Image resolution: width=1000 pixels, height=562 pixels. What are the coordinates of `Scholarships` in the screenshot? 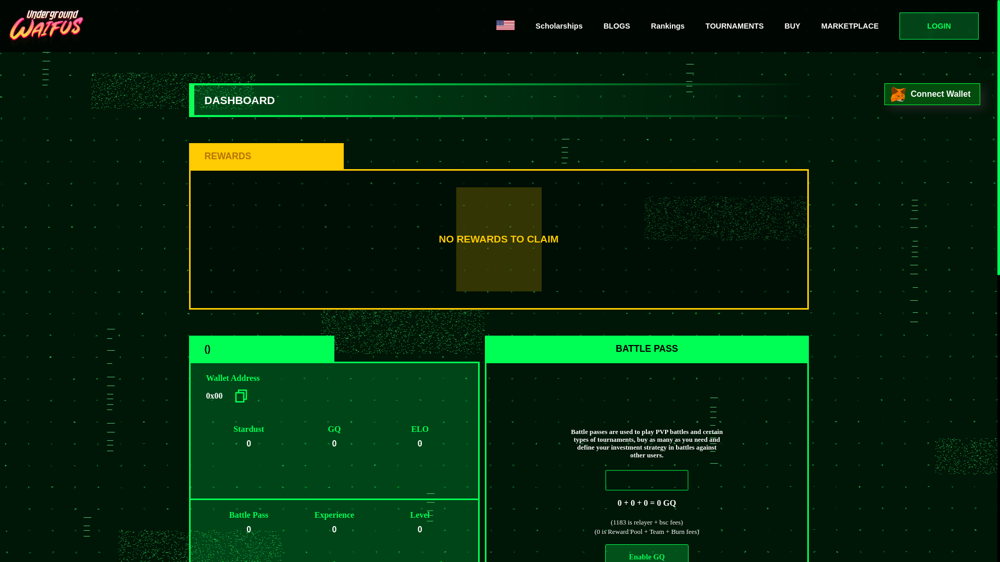 It's located at (559, 26).